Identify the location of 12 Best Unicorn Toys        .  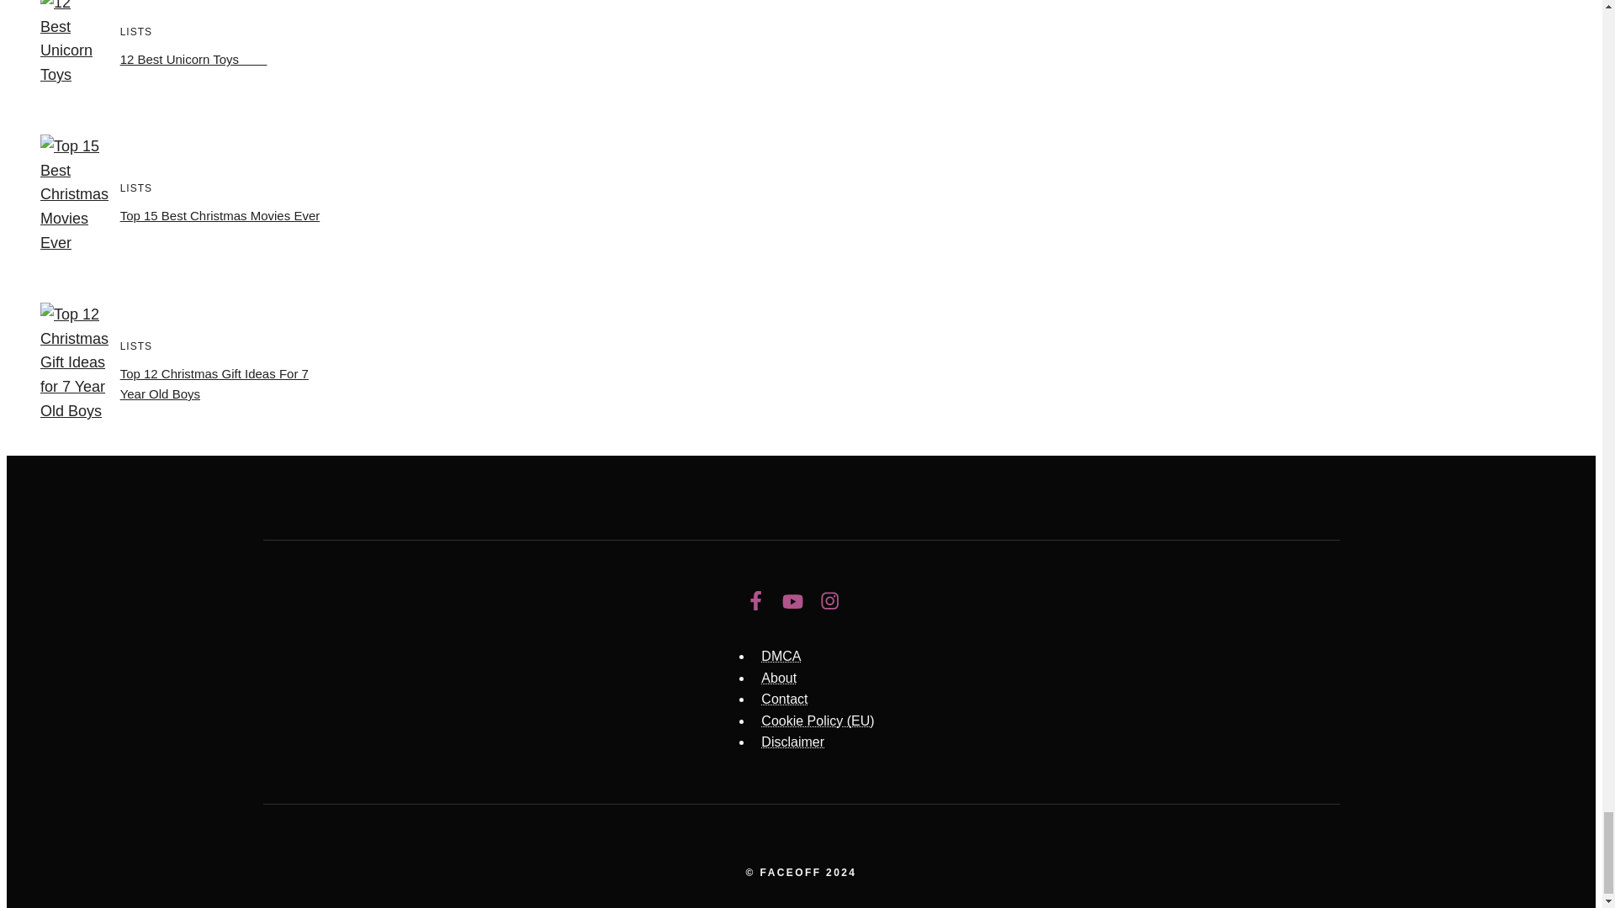
(193, 59).